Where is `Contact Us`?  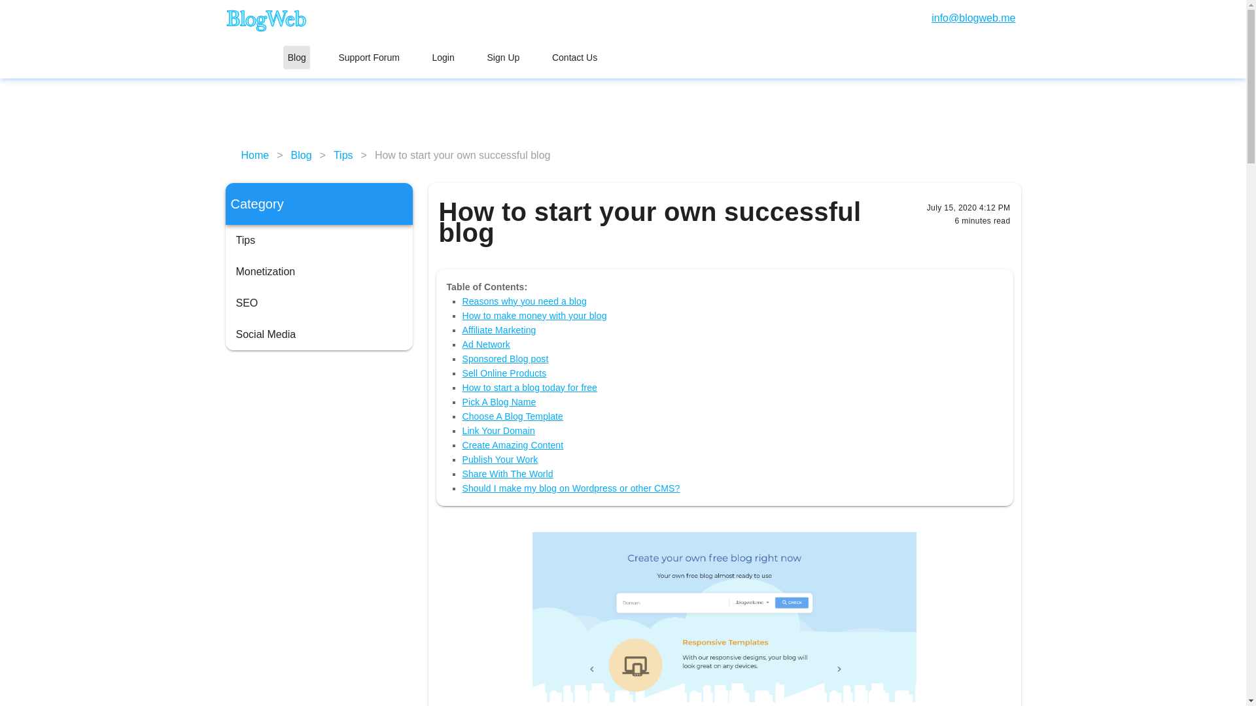 Contact Us is located at coordinates (574, 58).